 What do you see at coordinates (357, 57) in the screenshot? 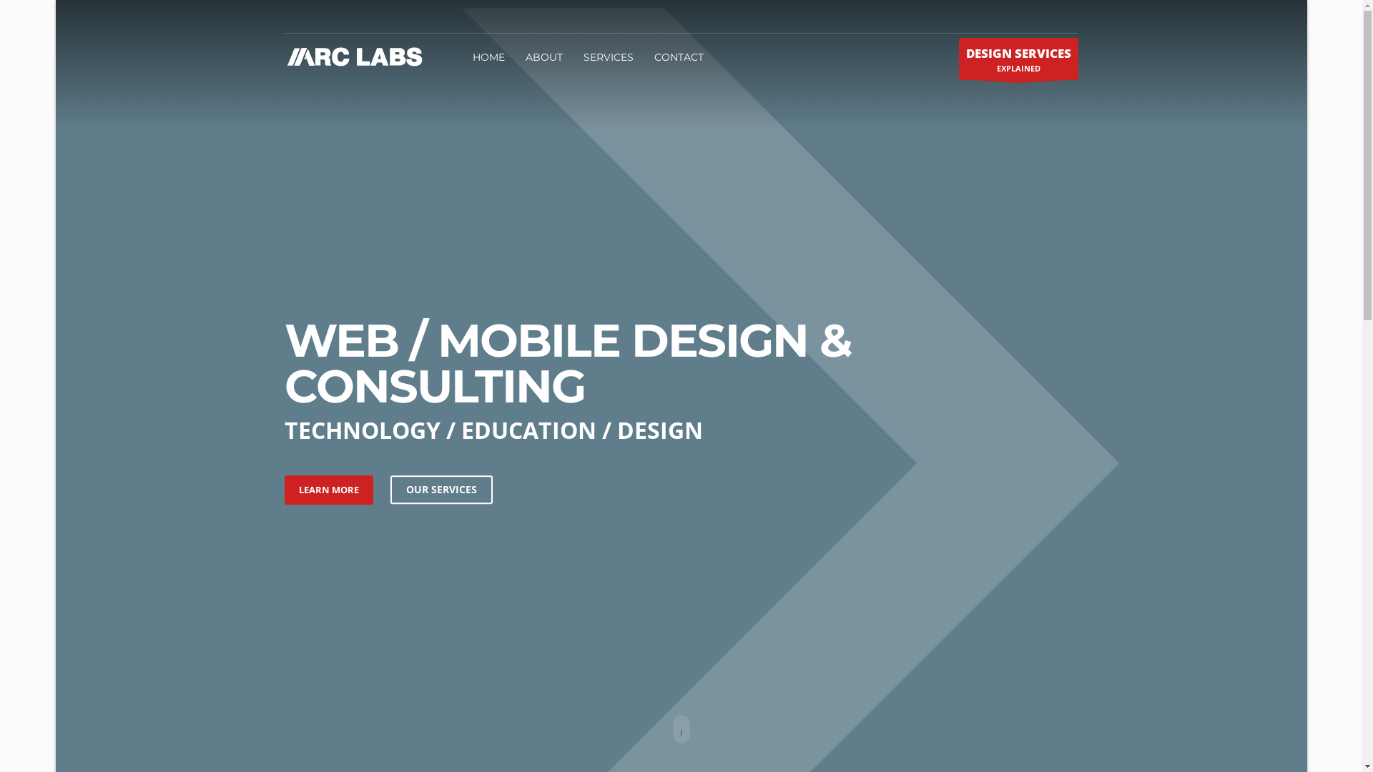
I see `ARC Labs Website Development` at bounding box center [357, 57].